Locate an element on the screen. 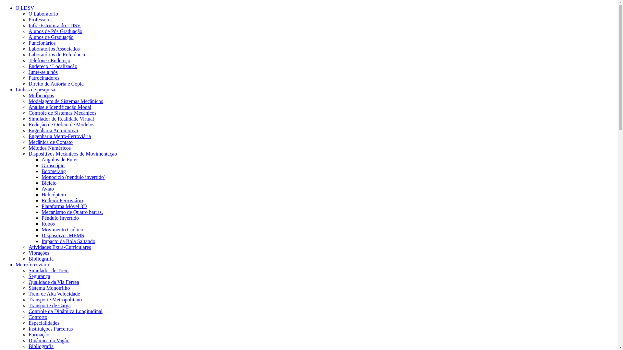 This screenshot has width=623, height=350. Transporte de Carga is located at coordinates (50, 305).